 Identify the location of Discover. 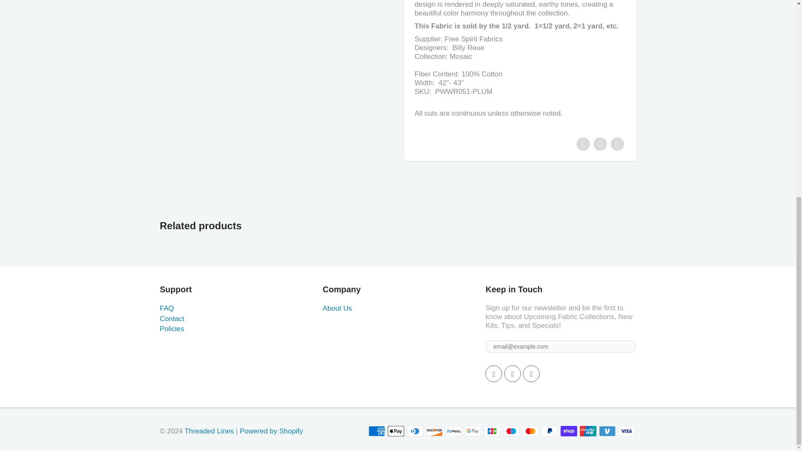
(434, 431).